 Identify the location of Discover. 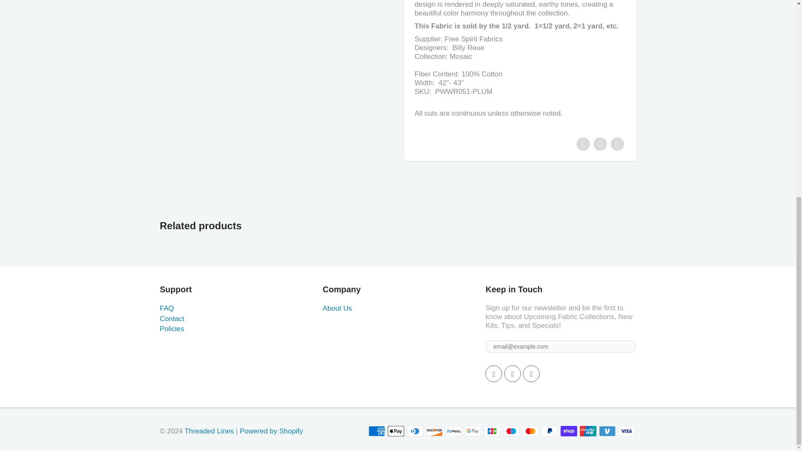
(434, 431).